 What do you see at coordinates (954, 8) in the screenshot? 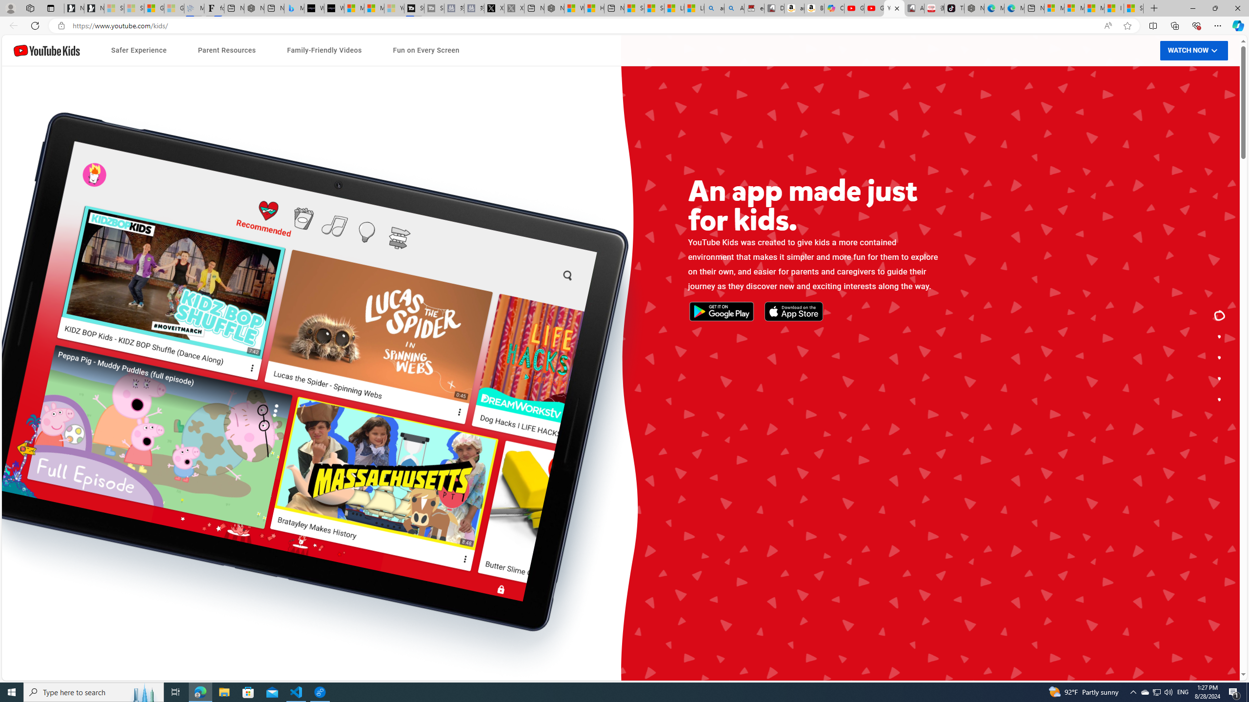
I see `TikTok` at bounding box center [954, 8].